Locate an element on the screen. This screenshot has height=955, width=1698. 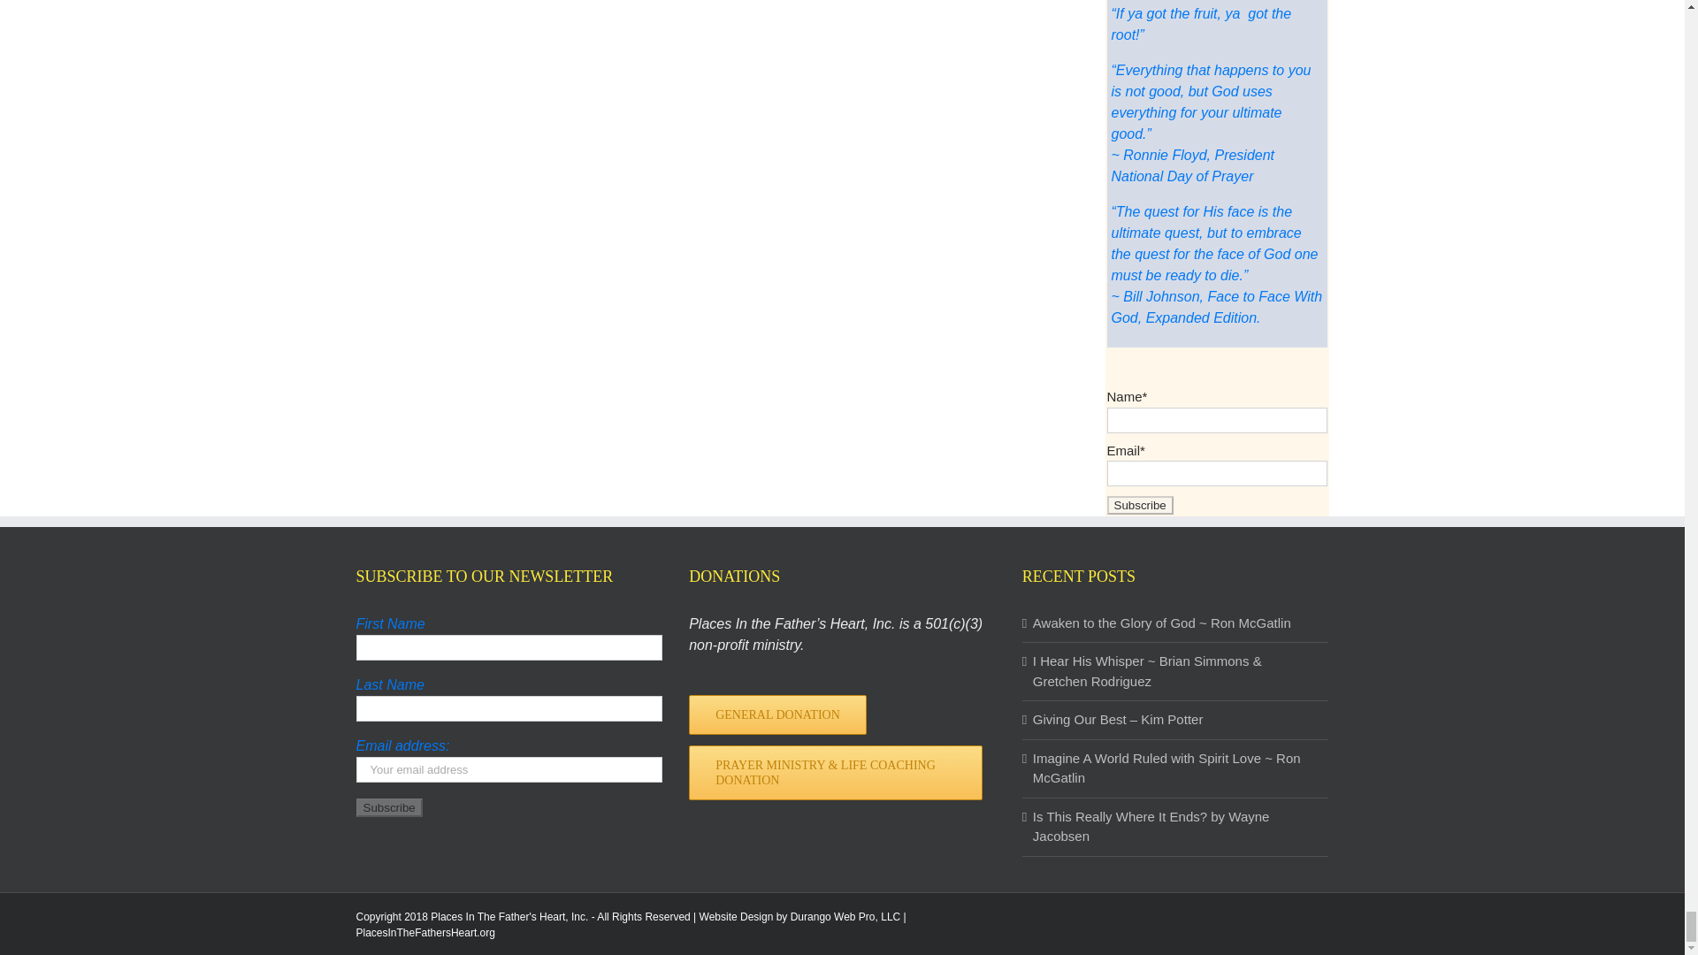
Subscribe is located at coordinates (387, 807).